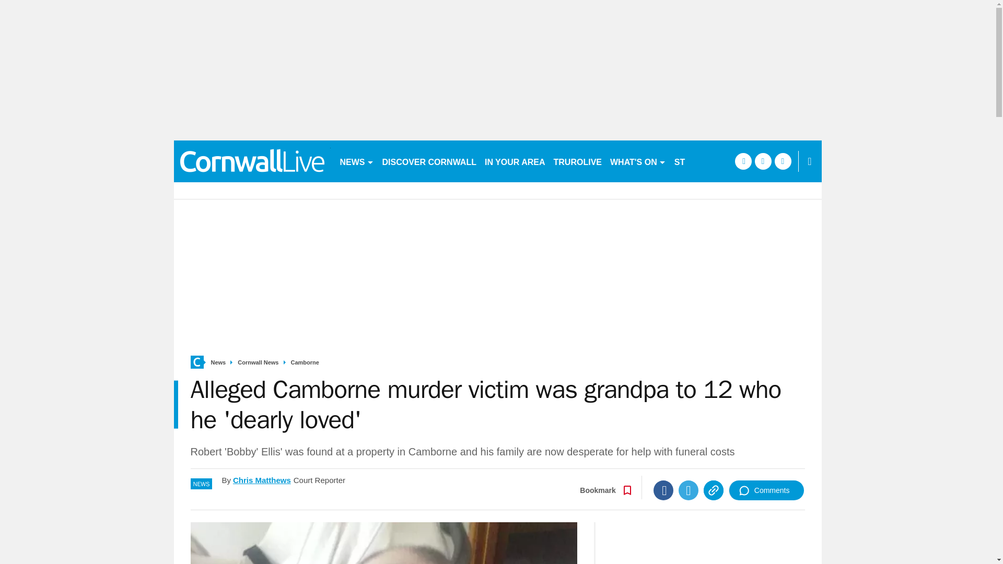  What do you see at coordinates (578, 161) in the screenshot?
I see `TRUROLIVE` at bounding box center [578, 161].